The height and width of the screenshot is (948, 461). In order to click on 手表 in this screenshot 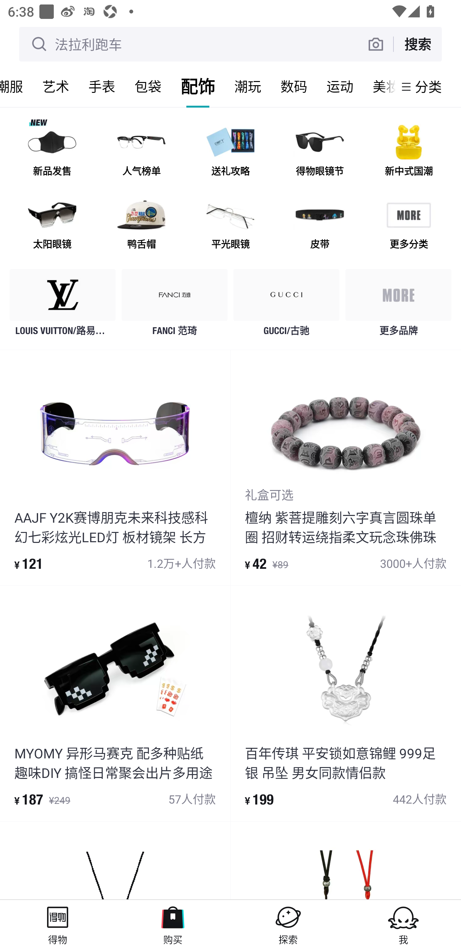, I will do `click(102, 86)`.